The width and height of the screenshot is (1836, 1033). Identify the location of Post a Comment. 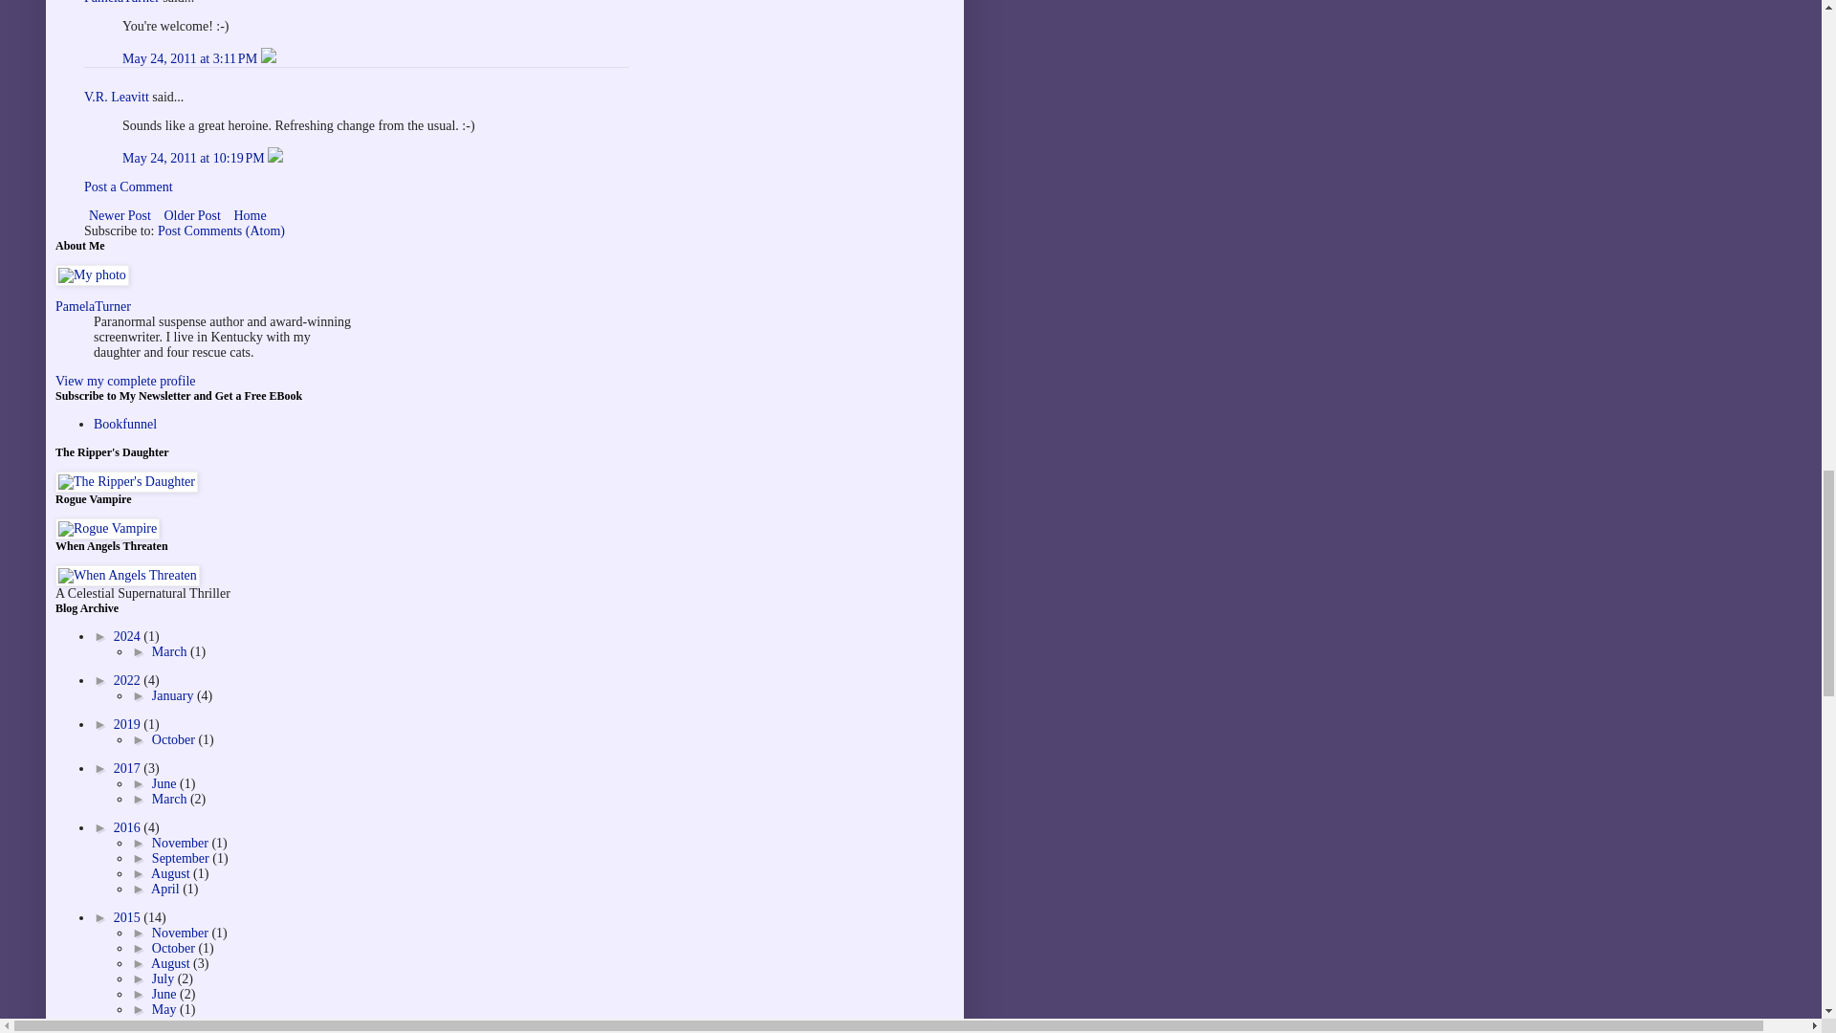
(128, 187).